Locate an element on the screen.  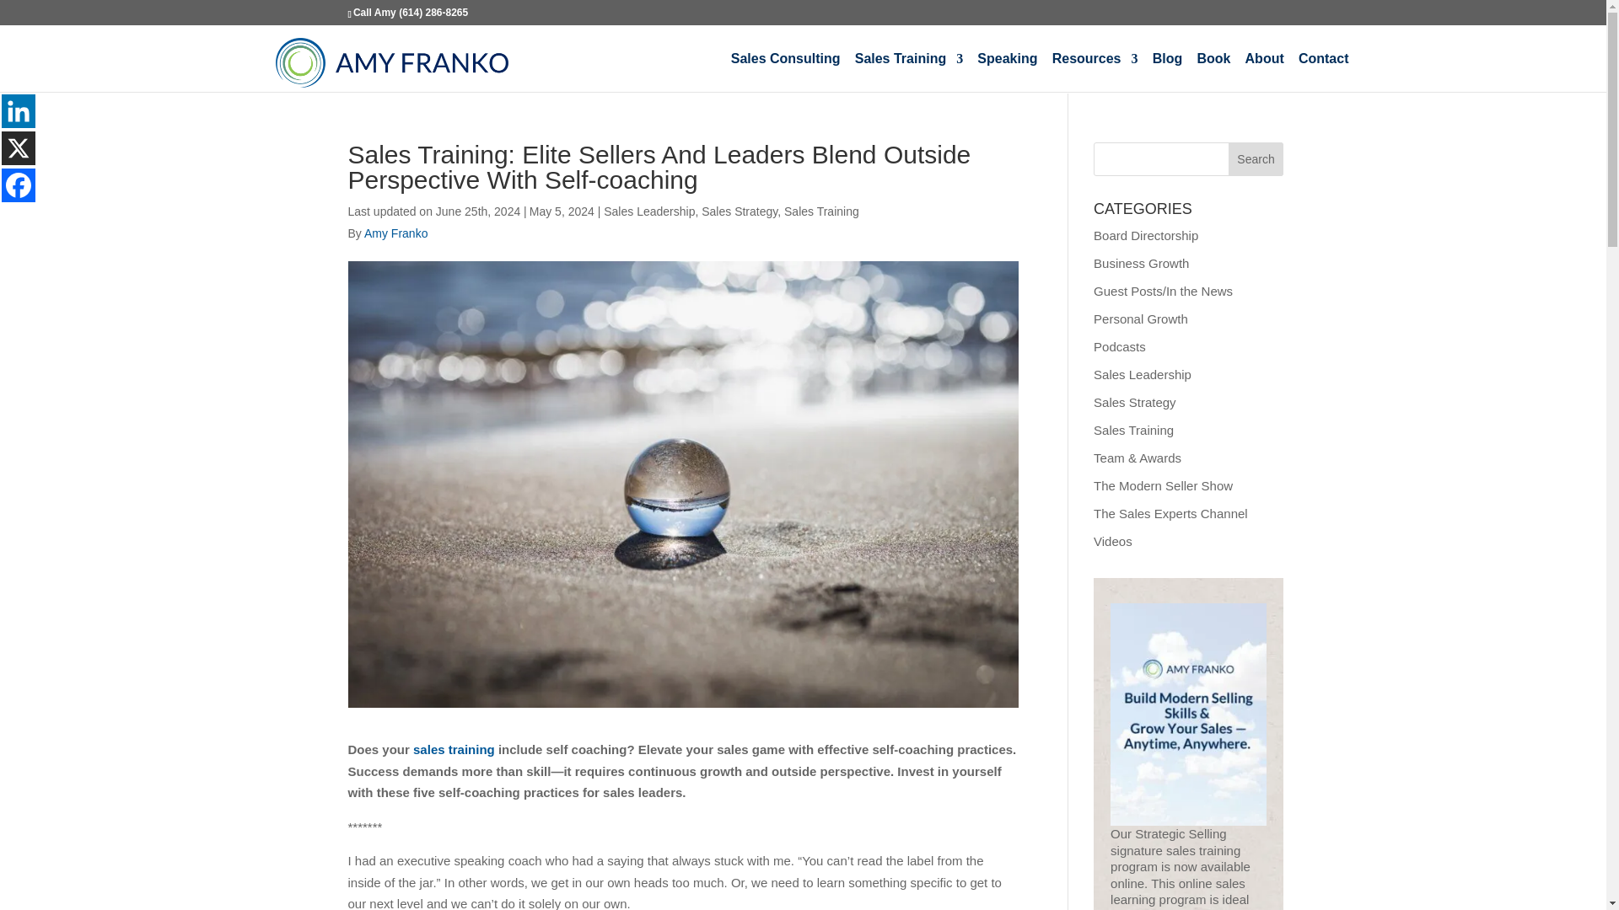
sales training is located at coordinates (454, 749).